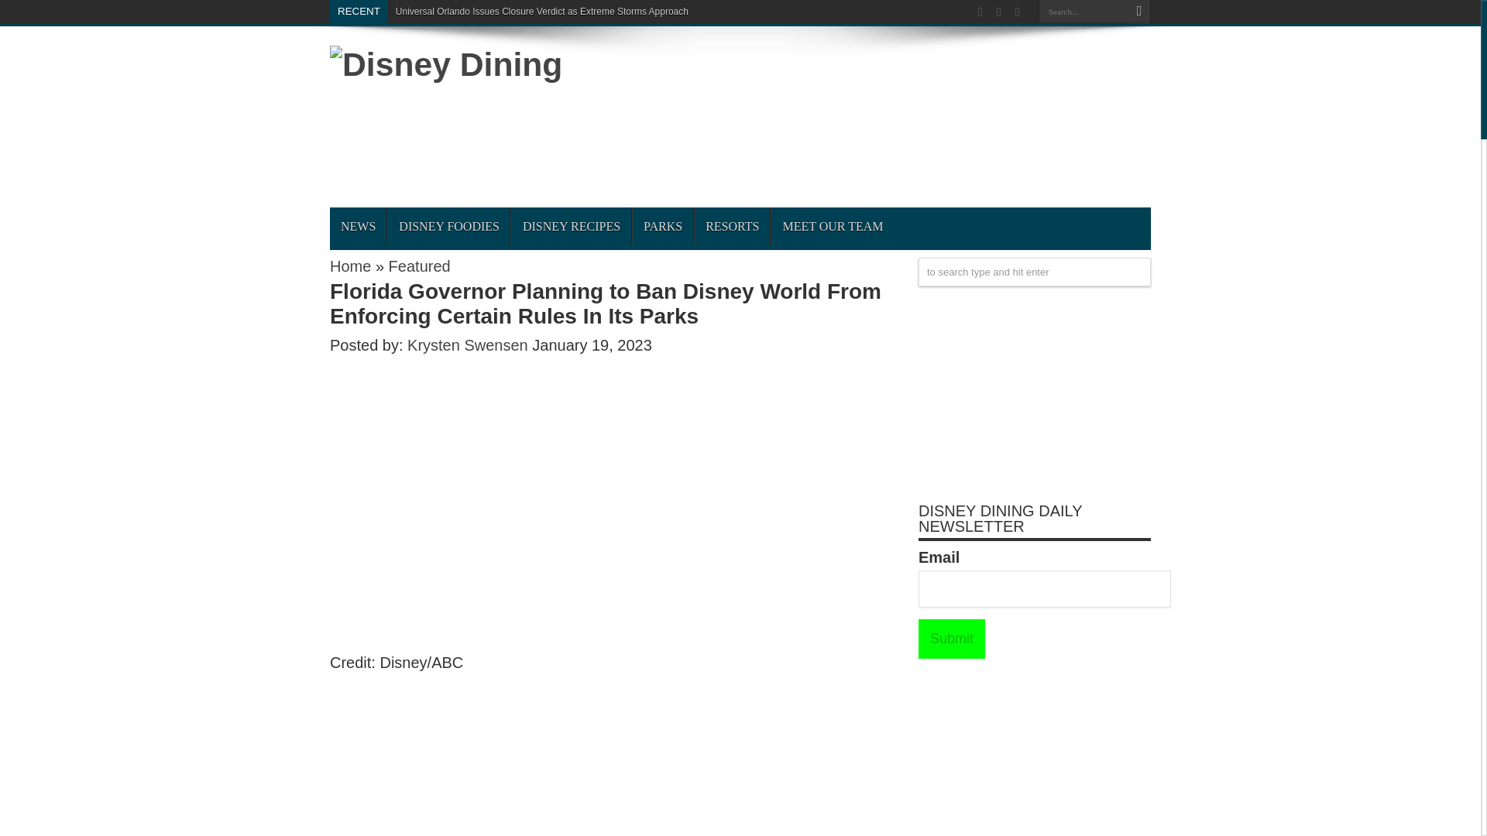 The width and height of the screenshot is (1487, 836). I want to click on Krysten Swensen, so click(469, 345).